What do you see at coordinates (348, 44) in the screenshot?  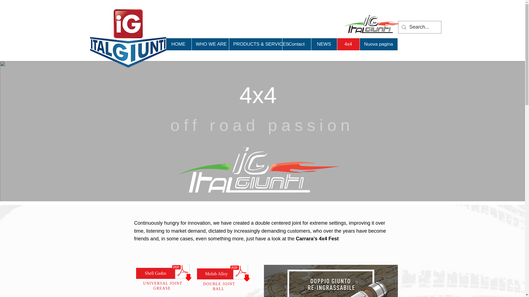 I see `4x4` at bounding box center [348, 44].